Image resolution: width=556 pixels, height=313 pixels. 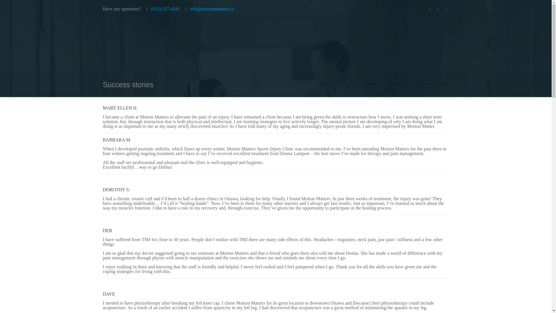 I want to click on LinkedIn, so click(x=438, y=9).